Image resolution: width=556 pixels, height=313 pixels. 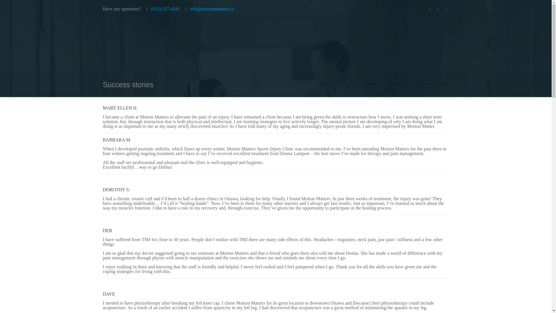 I want to click on LinkedIn, so click(x=438, y=9).